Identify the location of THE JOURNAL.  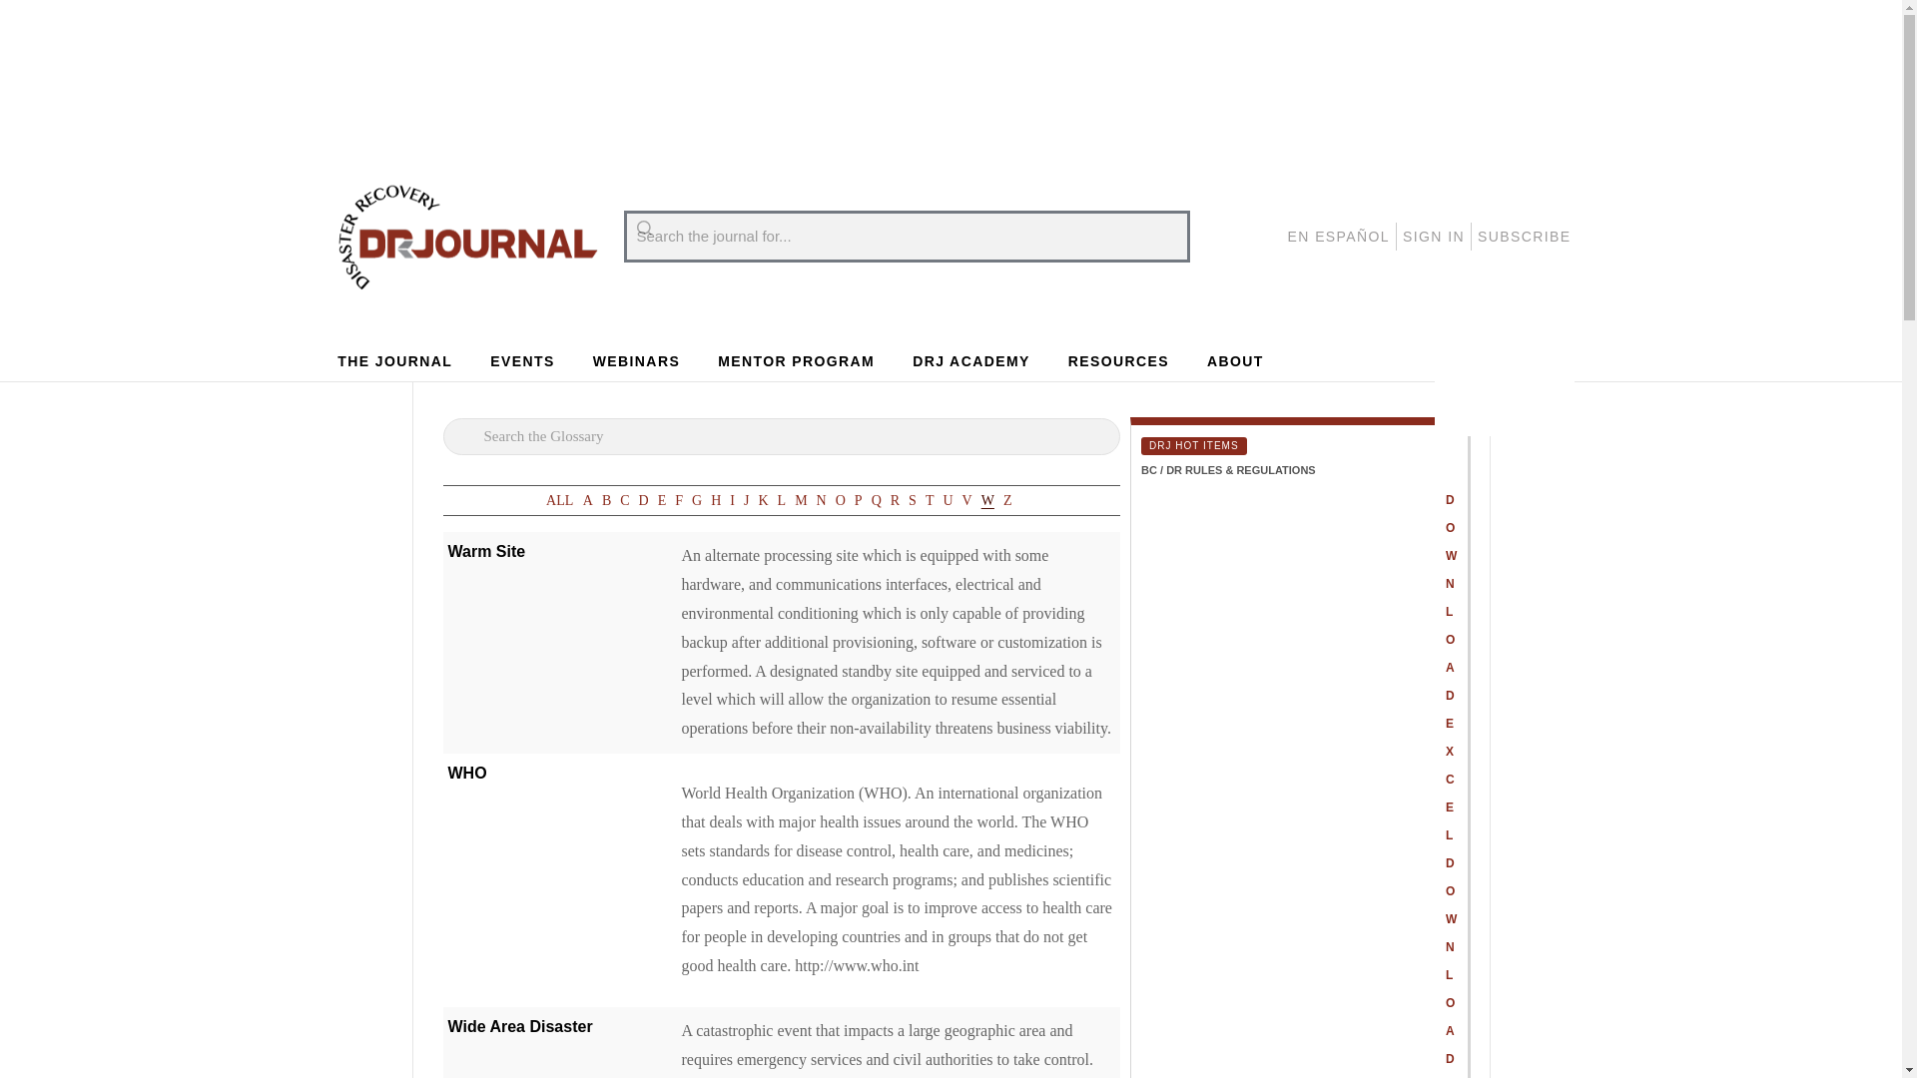
(394, 361).